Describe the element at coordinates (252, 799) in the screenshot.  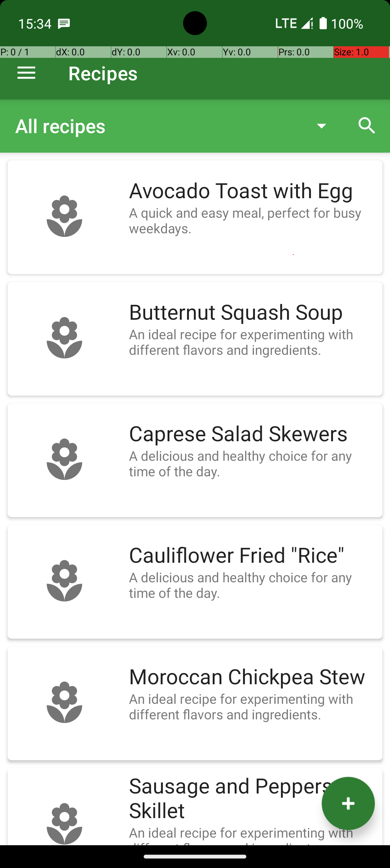
I see `Sausage and Peppers Skillet` at that location.